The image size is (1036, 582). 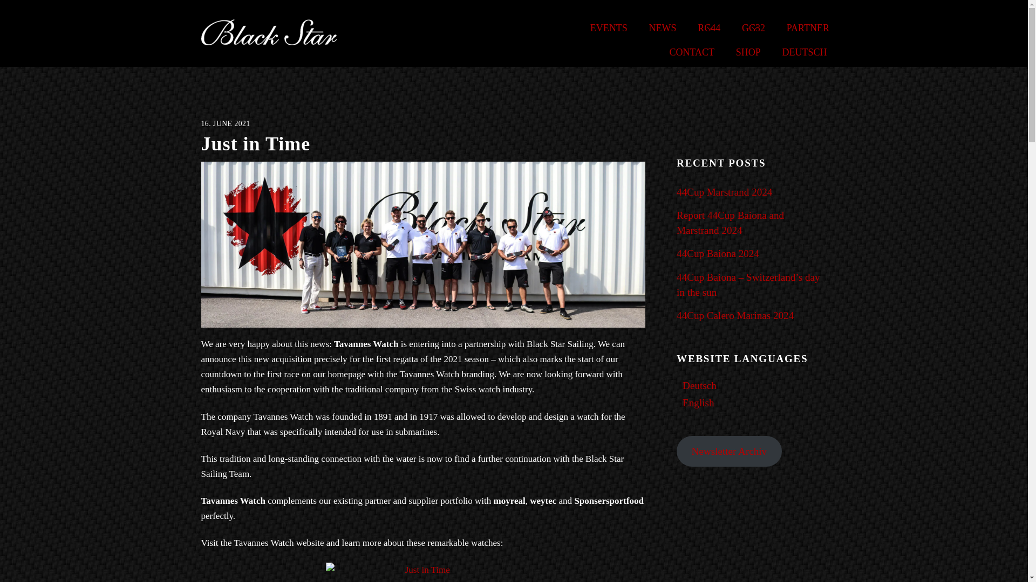 I want to click on Deutsch, so click(x=699, y=385).